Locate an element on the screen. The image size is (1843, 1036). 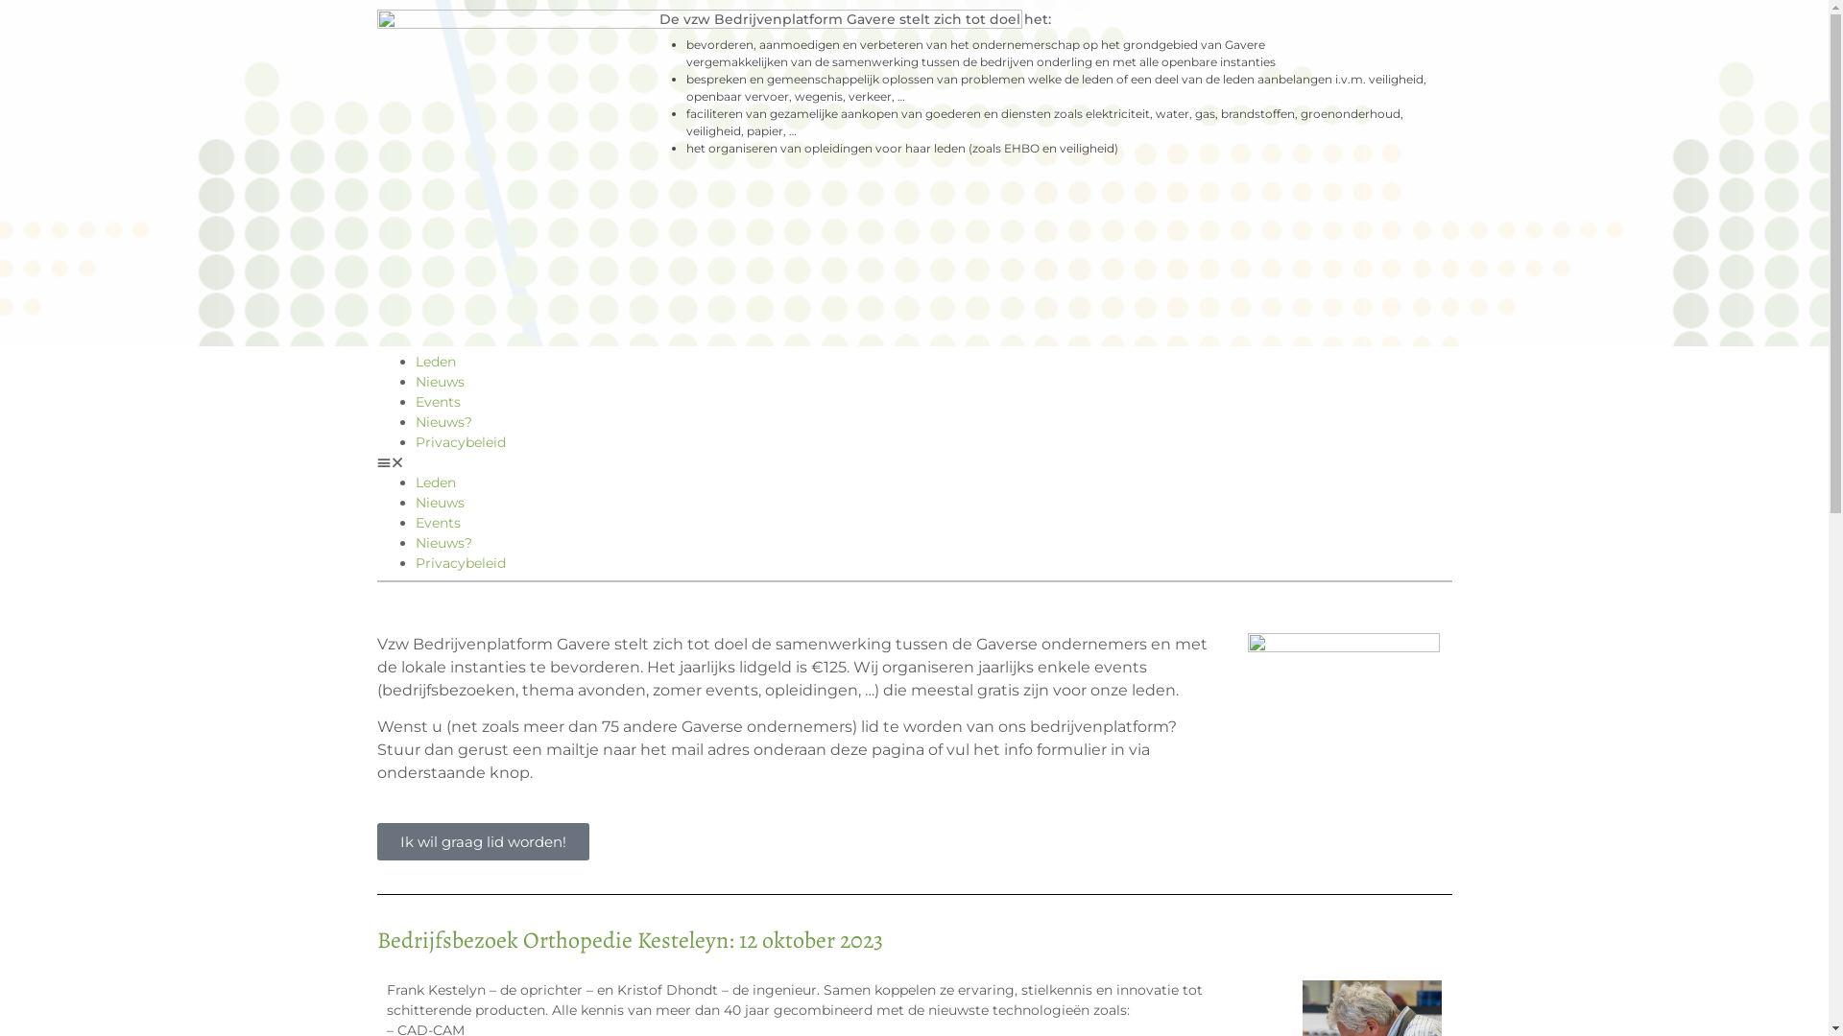
Ik wil graag lid worden! is located at coordinates (482, 842).